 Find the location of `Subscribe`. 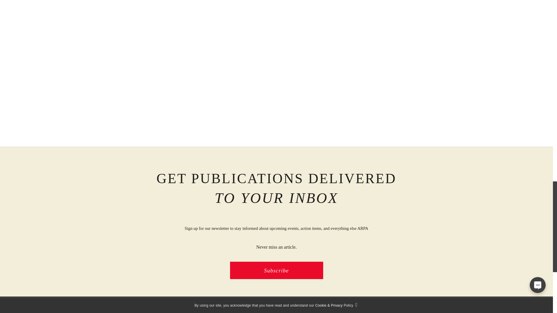

Subscribe is located at coordinates (276, 270).